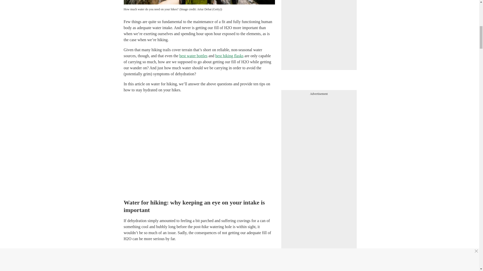 This screenshot has height=271, width=483. What do you see at coordinates (193, 56) in the screenshot?
I see `best water bottles` at bounding box center [193, 56].